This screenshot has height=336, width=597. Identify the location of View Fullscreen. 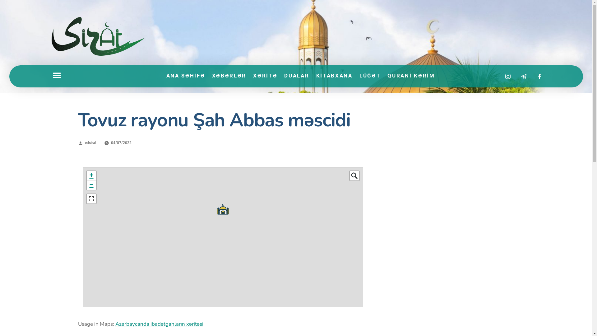
(91, 198).